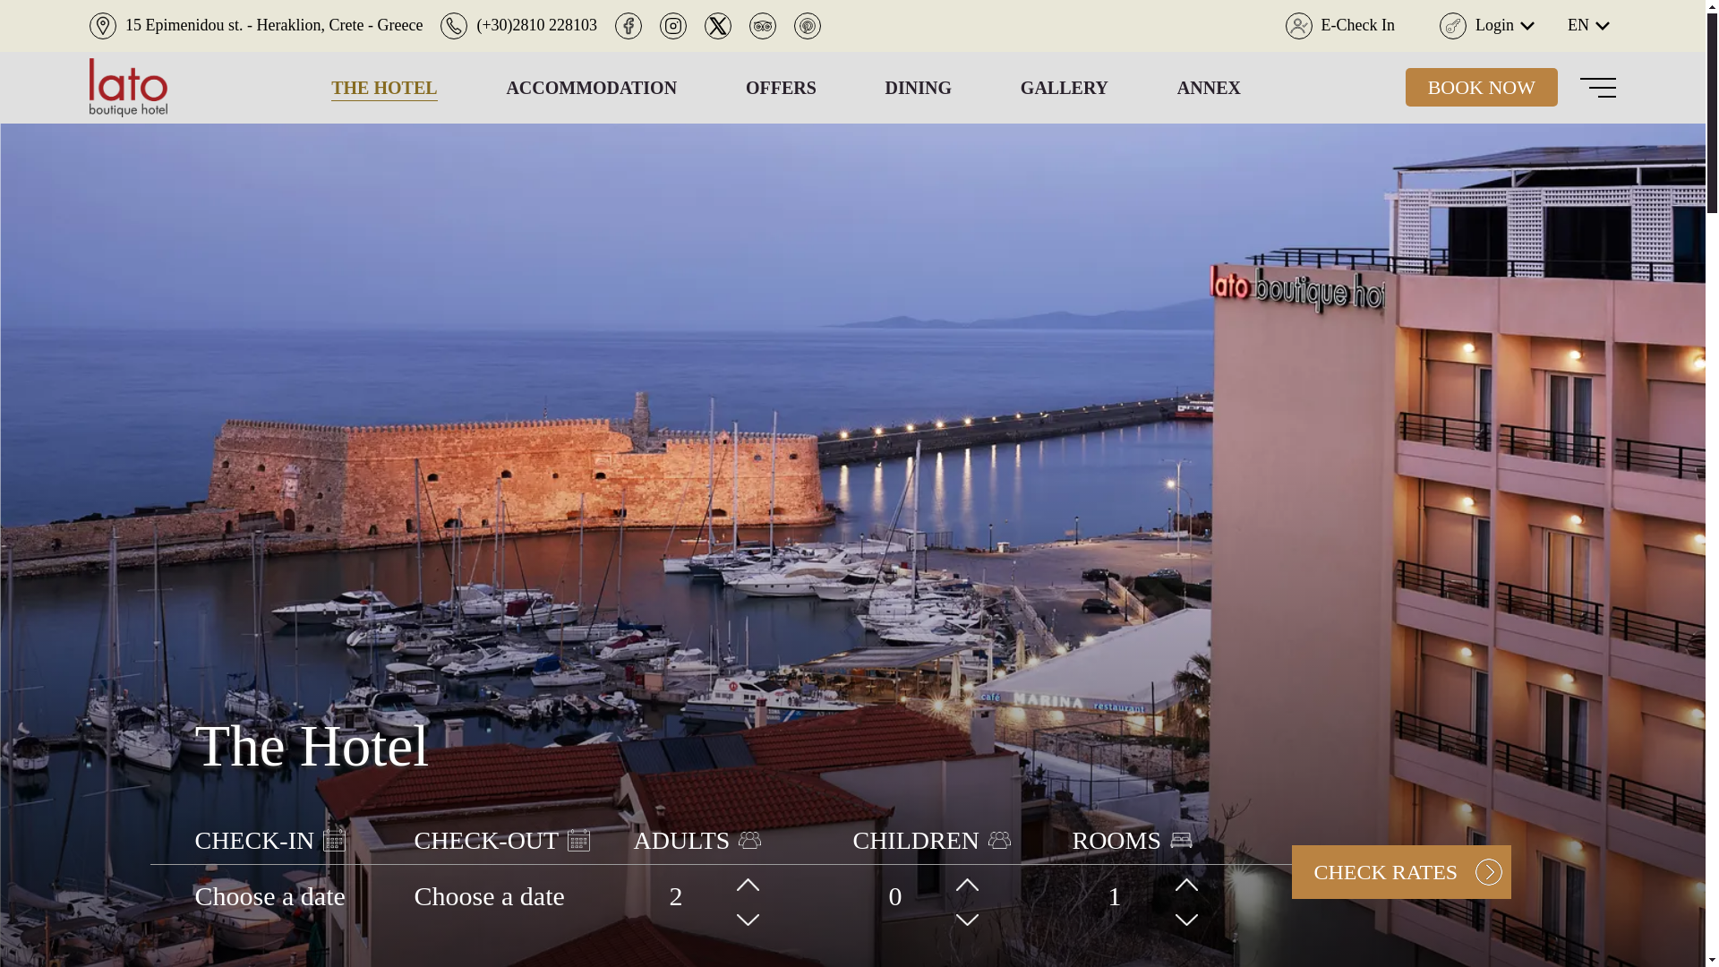  What do you see at coordinates (673, 26) in the screenshot?
I see `Instagram` at bounding box center [673, 26].